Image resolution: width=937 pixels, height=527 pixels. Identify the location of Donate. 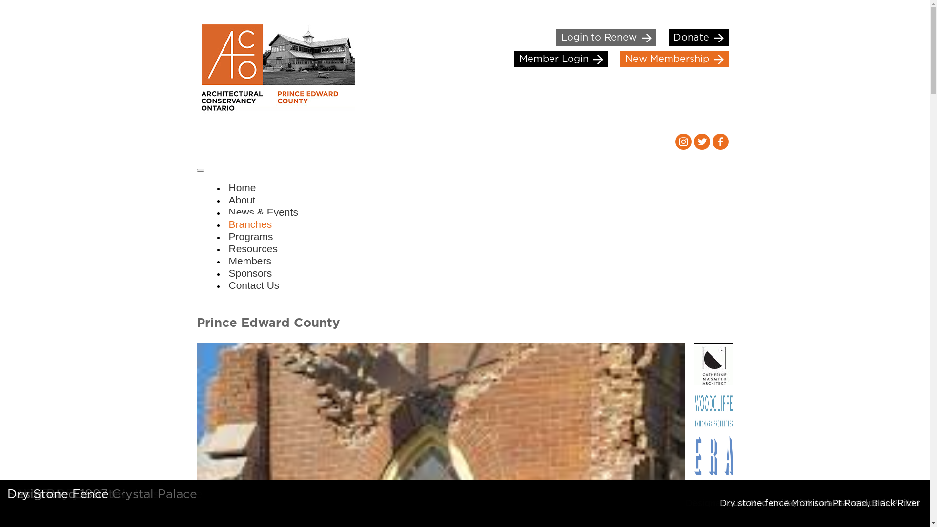
(699, 38).